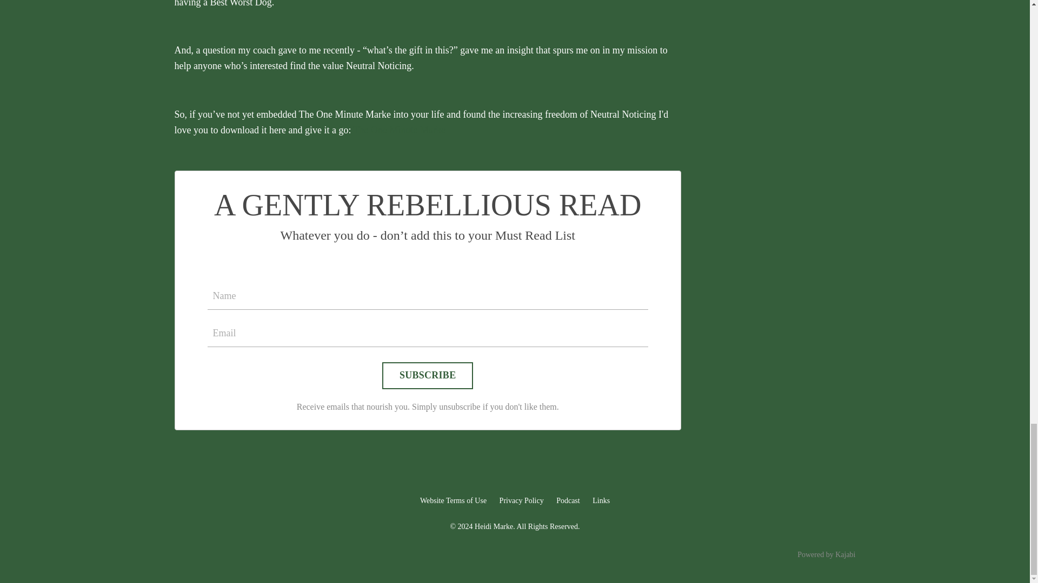 The width and height of the screenshot is (1038, 583). Describe the element at coordinates (826, 554) in the screenshot. I see `Powered by Kajabi` at that location.